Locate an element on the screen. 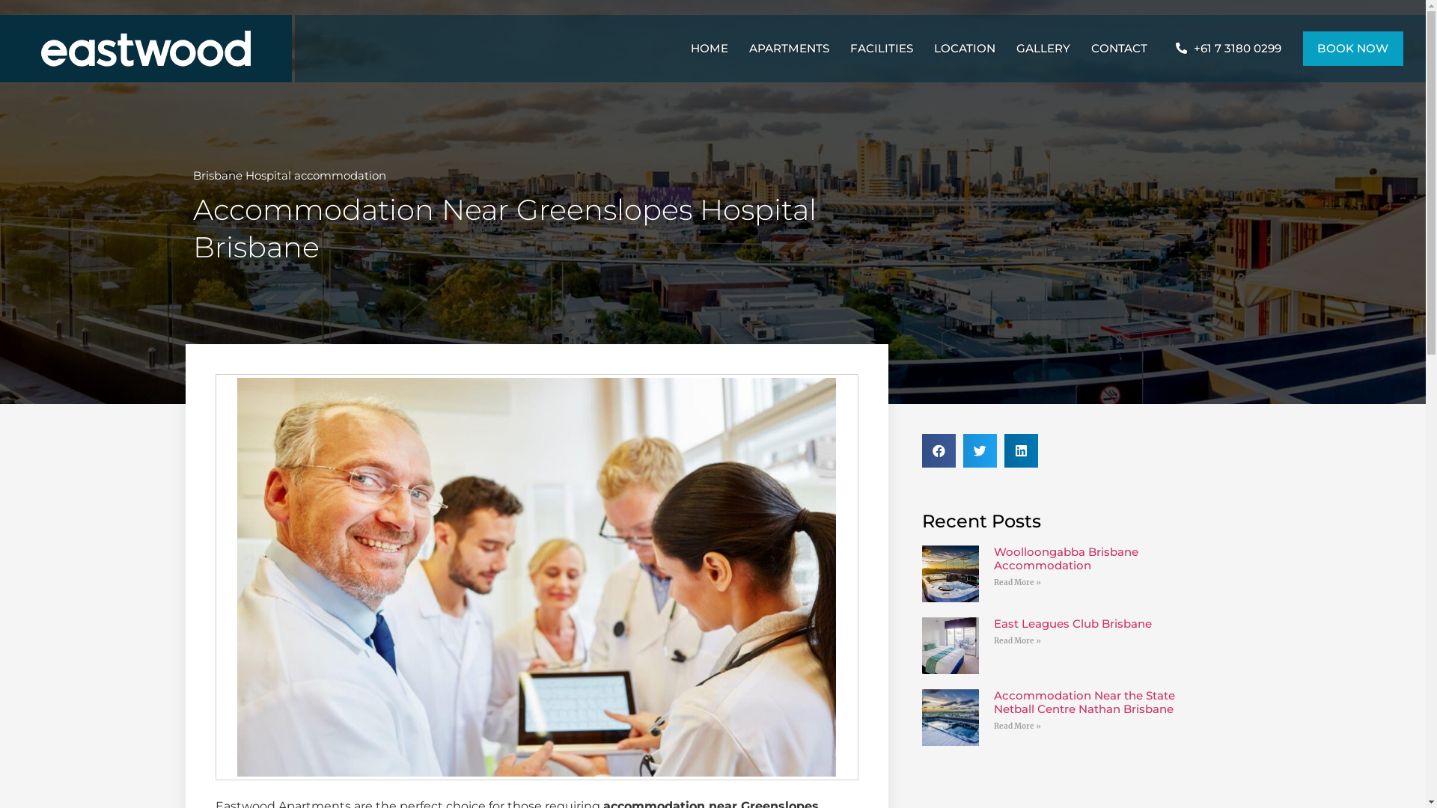 This screenshot has height=808, width=1437. Accommodation Near the State Netball Centre Nathan Brisbane is located at coordinates (1084, 702).